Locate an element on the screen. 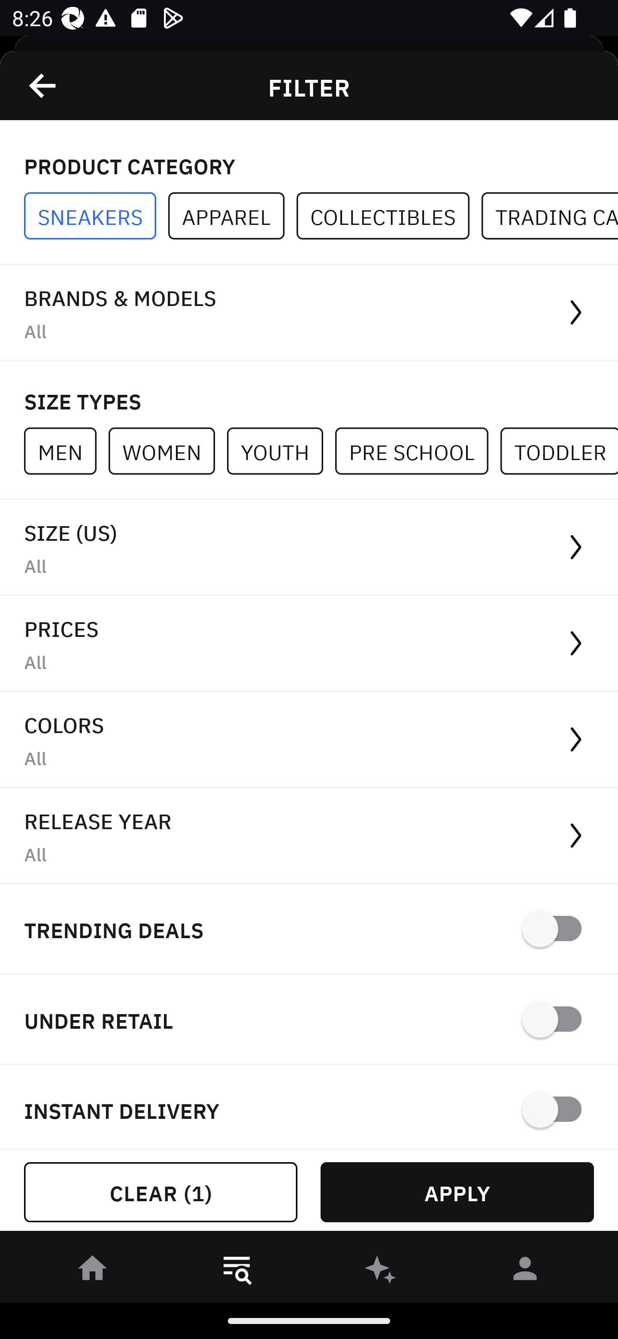 Image resolution: width=618 pixels, height=1339 pixels. INSTANT DELIVERY is located at coordinates (309, 1107).